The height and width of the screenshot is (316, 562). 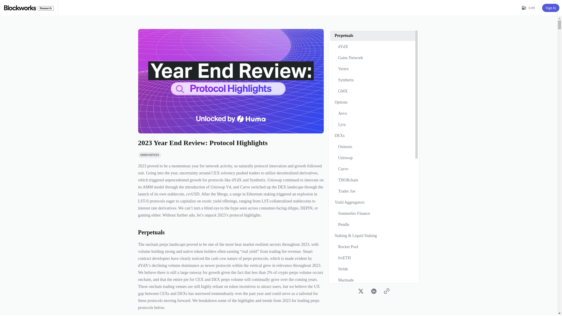 What do you see at coordinates (528, 7) in the screenshot?
I see `0.89` at bounding box center [528, 7].